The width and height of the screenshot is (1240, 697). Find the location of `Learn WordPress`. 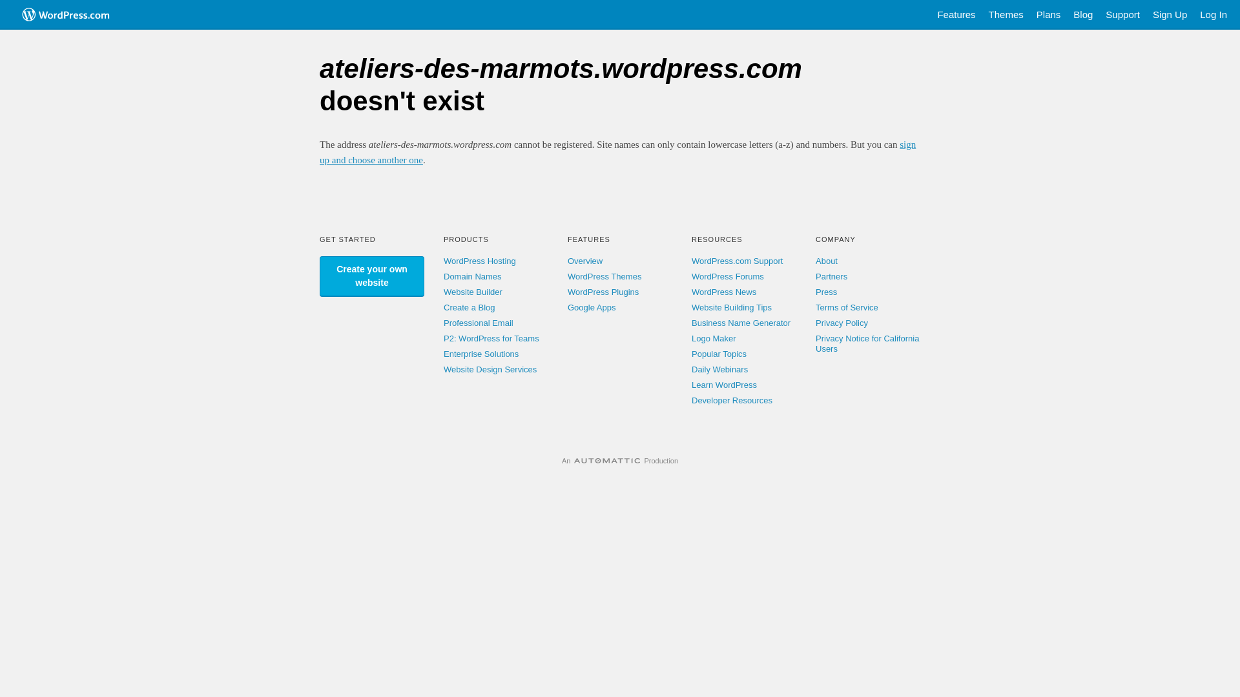

Learn WordPress is located at coordinates (725, 385).